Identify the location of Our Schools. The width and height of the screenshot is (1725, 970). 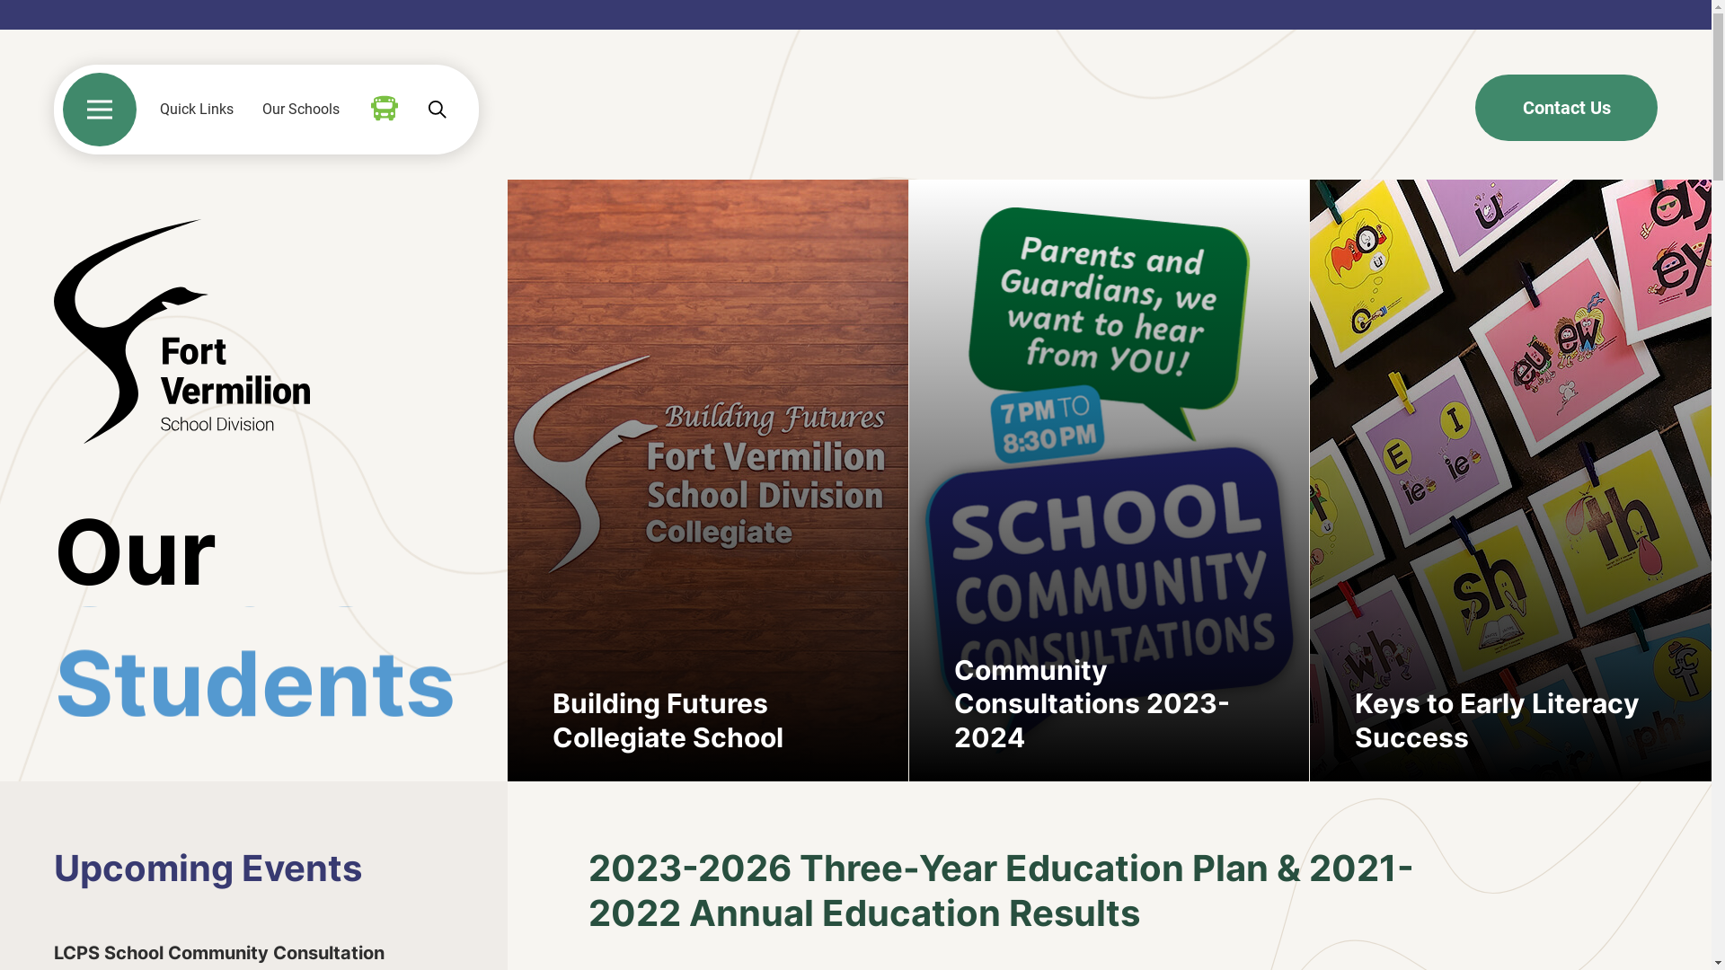
(301, 110).